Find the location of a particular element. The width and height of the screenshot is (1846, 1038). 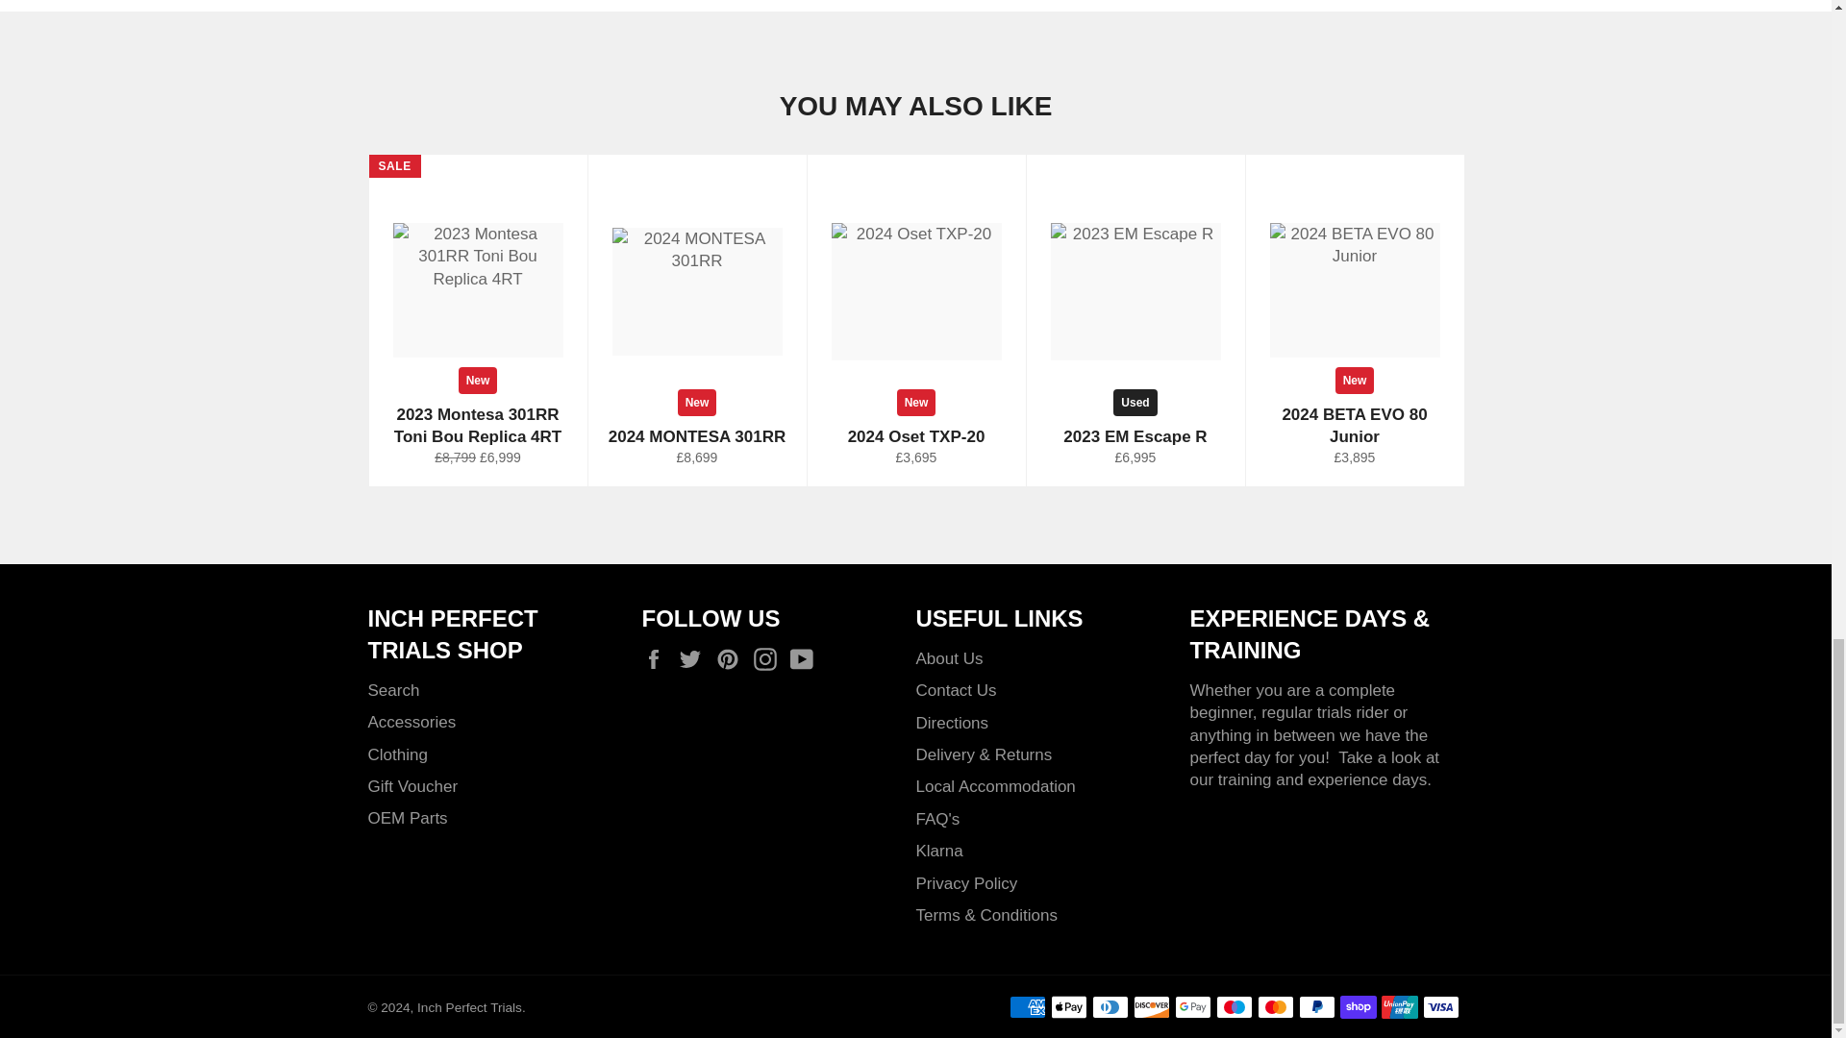

Inch Perfect Trials on YouTube is located at coordinates (806, 659).